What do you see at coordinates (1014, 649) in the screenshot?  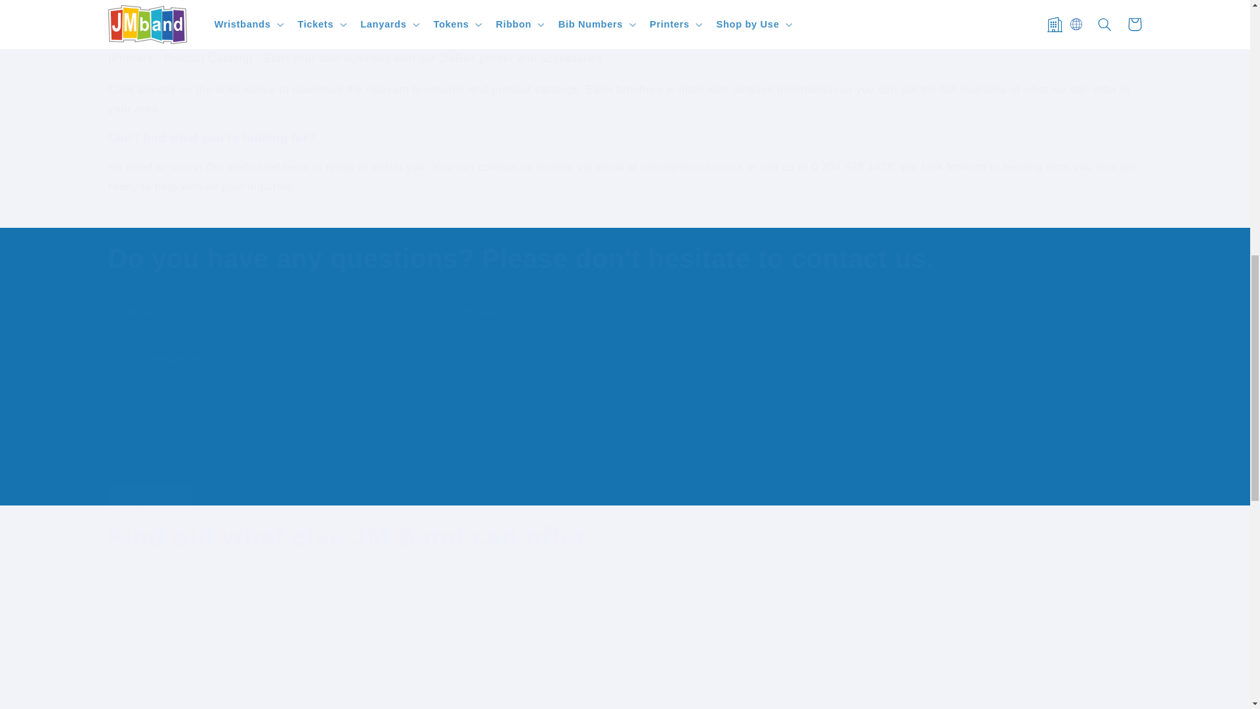 I see `Responsible for the Future` at bounding box center [1014, 649].